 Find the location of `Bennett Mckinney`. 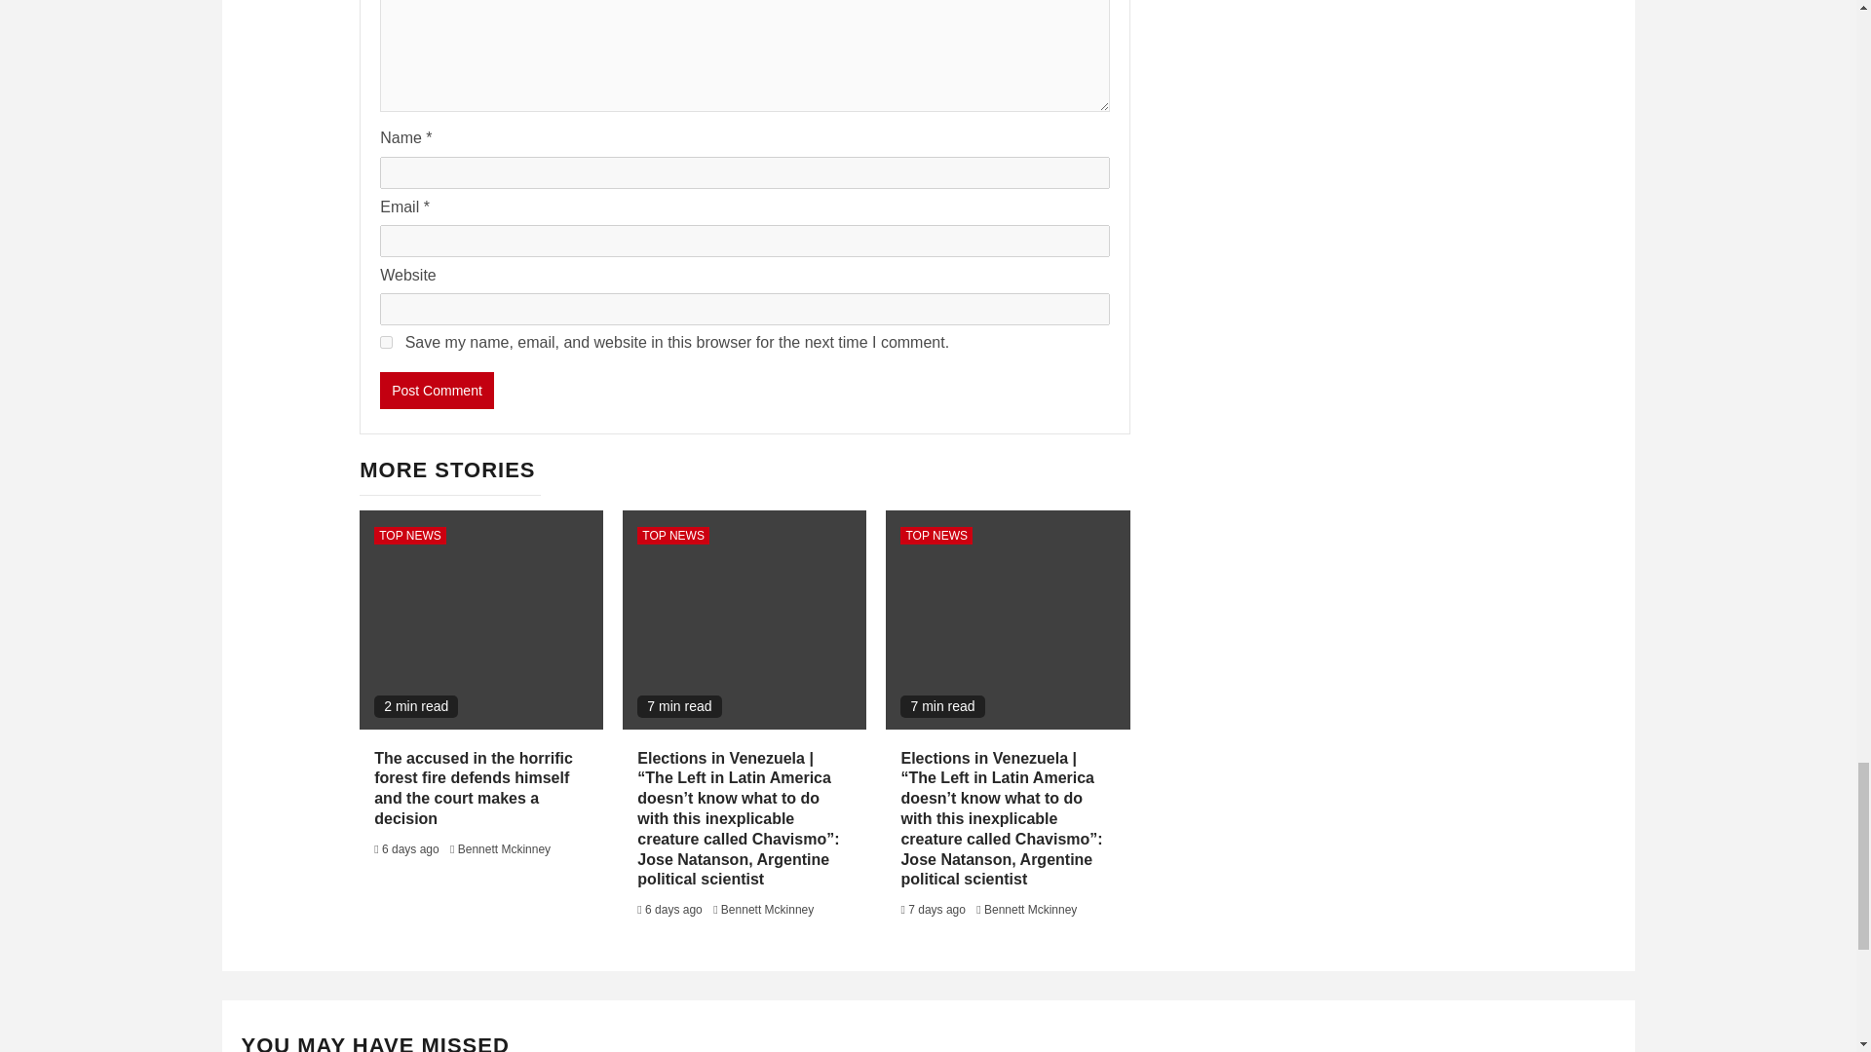

Bennett Mckinney is located at coordinates (504, 849).